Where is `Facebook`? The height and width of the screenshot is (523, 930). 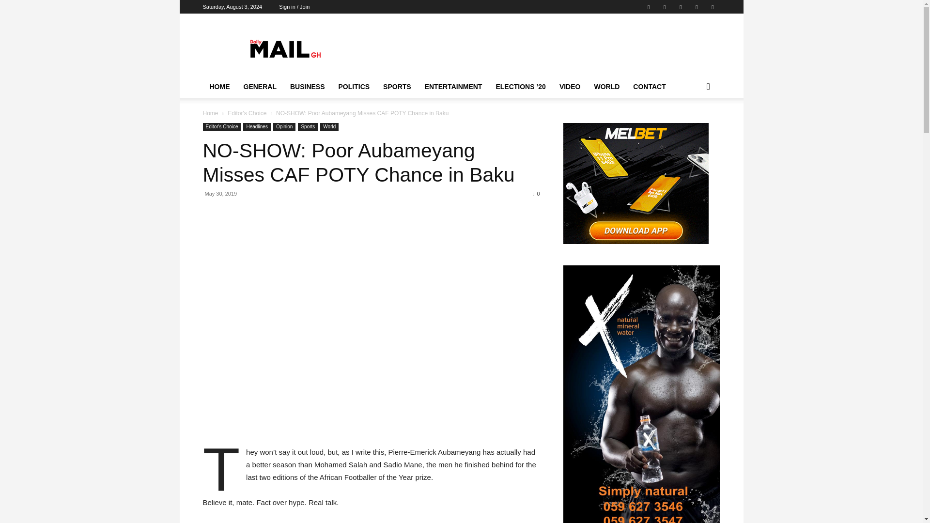
Facebook is located at coordinates (648, 7).